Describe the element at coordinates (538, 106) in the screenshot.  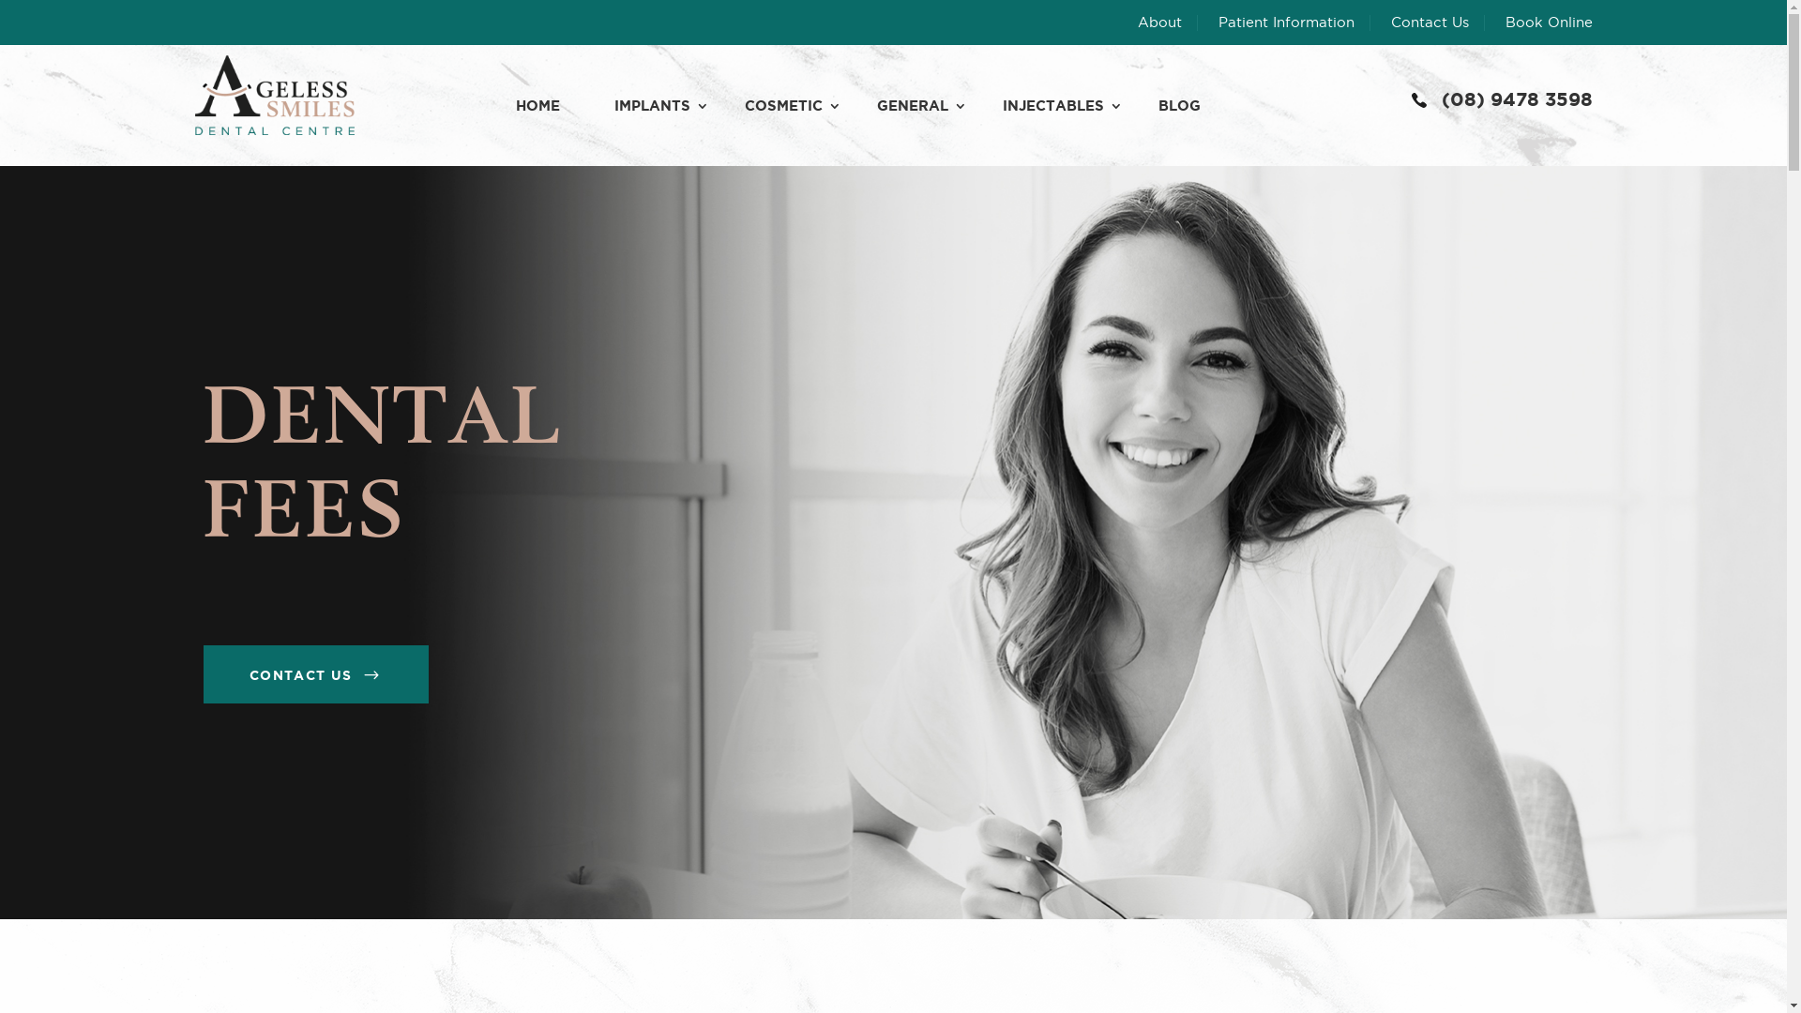
I see `HOME` at that location.